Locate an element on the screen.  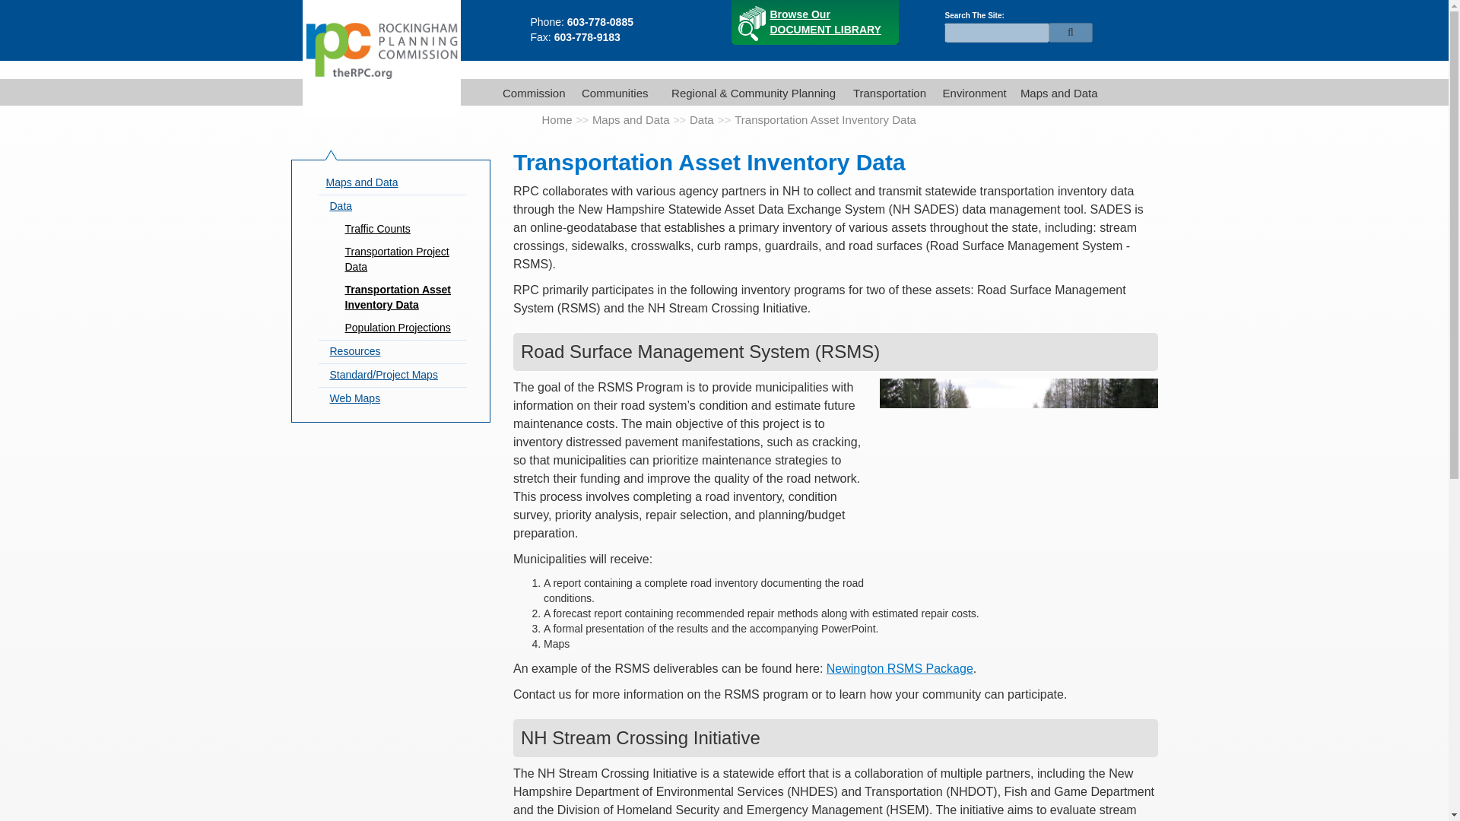
Commission is located at coordinates (612, 91).